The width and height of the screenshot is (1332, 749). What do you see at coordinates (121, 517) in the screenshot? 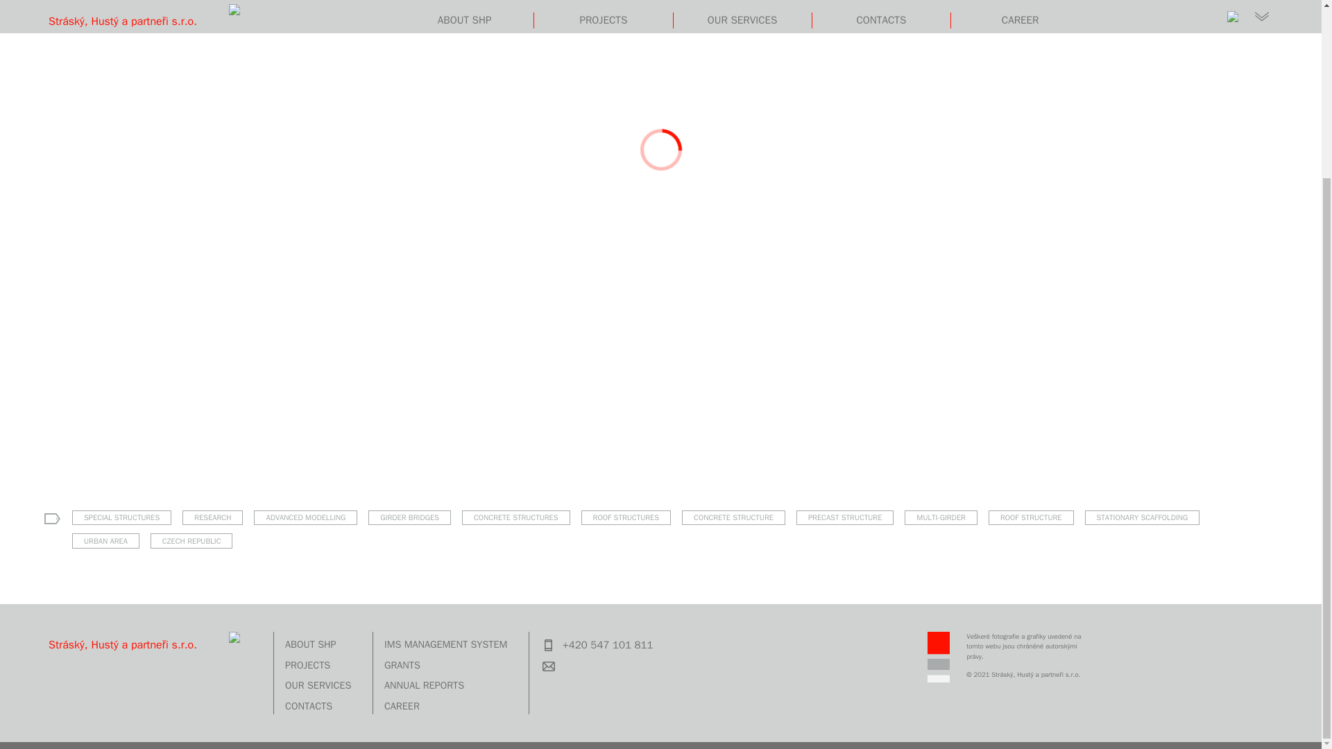
I see `SPECIAL STRUCTURES` at bounding box center [121, 517].